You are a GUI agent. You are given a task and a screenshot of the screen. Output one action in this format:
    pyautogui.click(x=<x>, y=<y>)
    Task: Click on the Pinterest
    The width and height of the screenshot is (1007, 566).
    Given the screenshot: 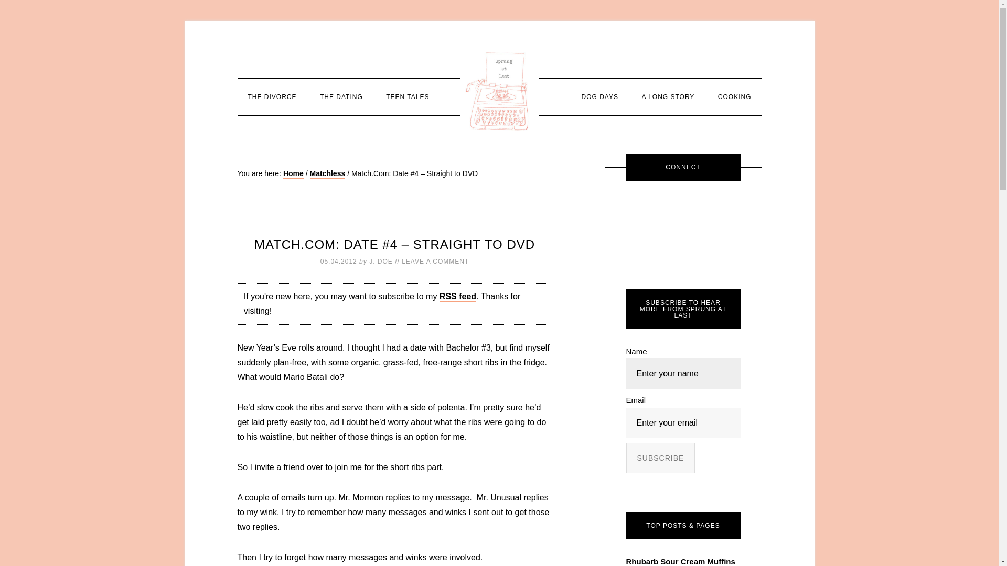 What is the action you would take?
    pyautogui.click(x=654, y=238)
    